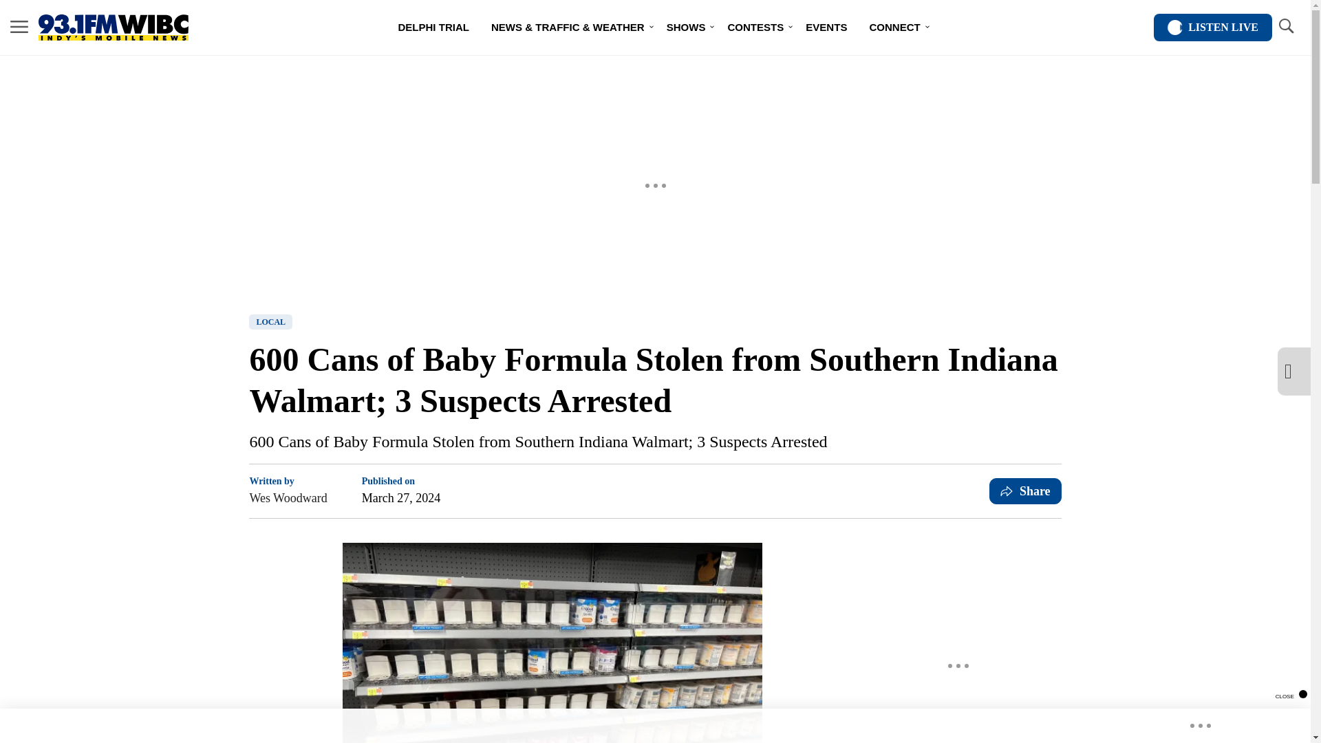 The image size is (1321, 743). I want to click on MENU, so click(19, 28).